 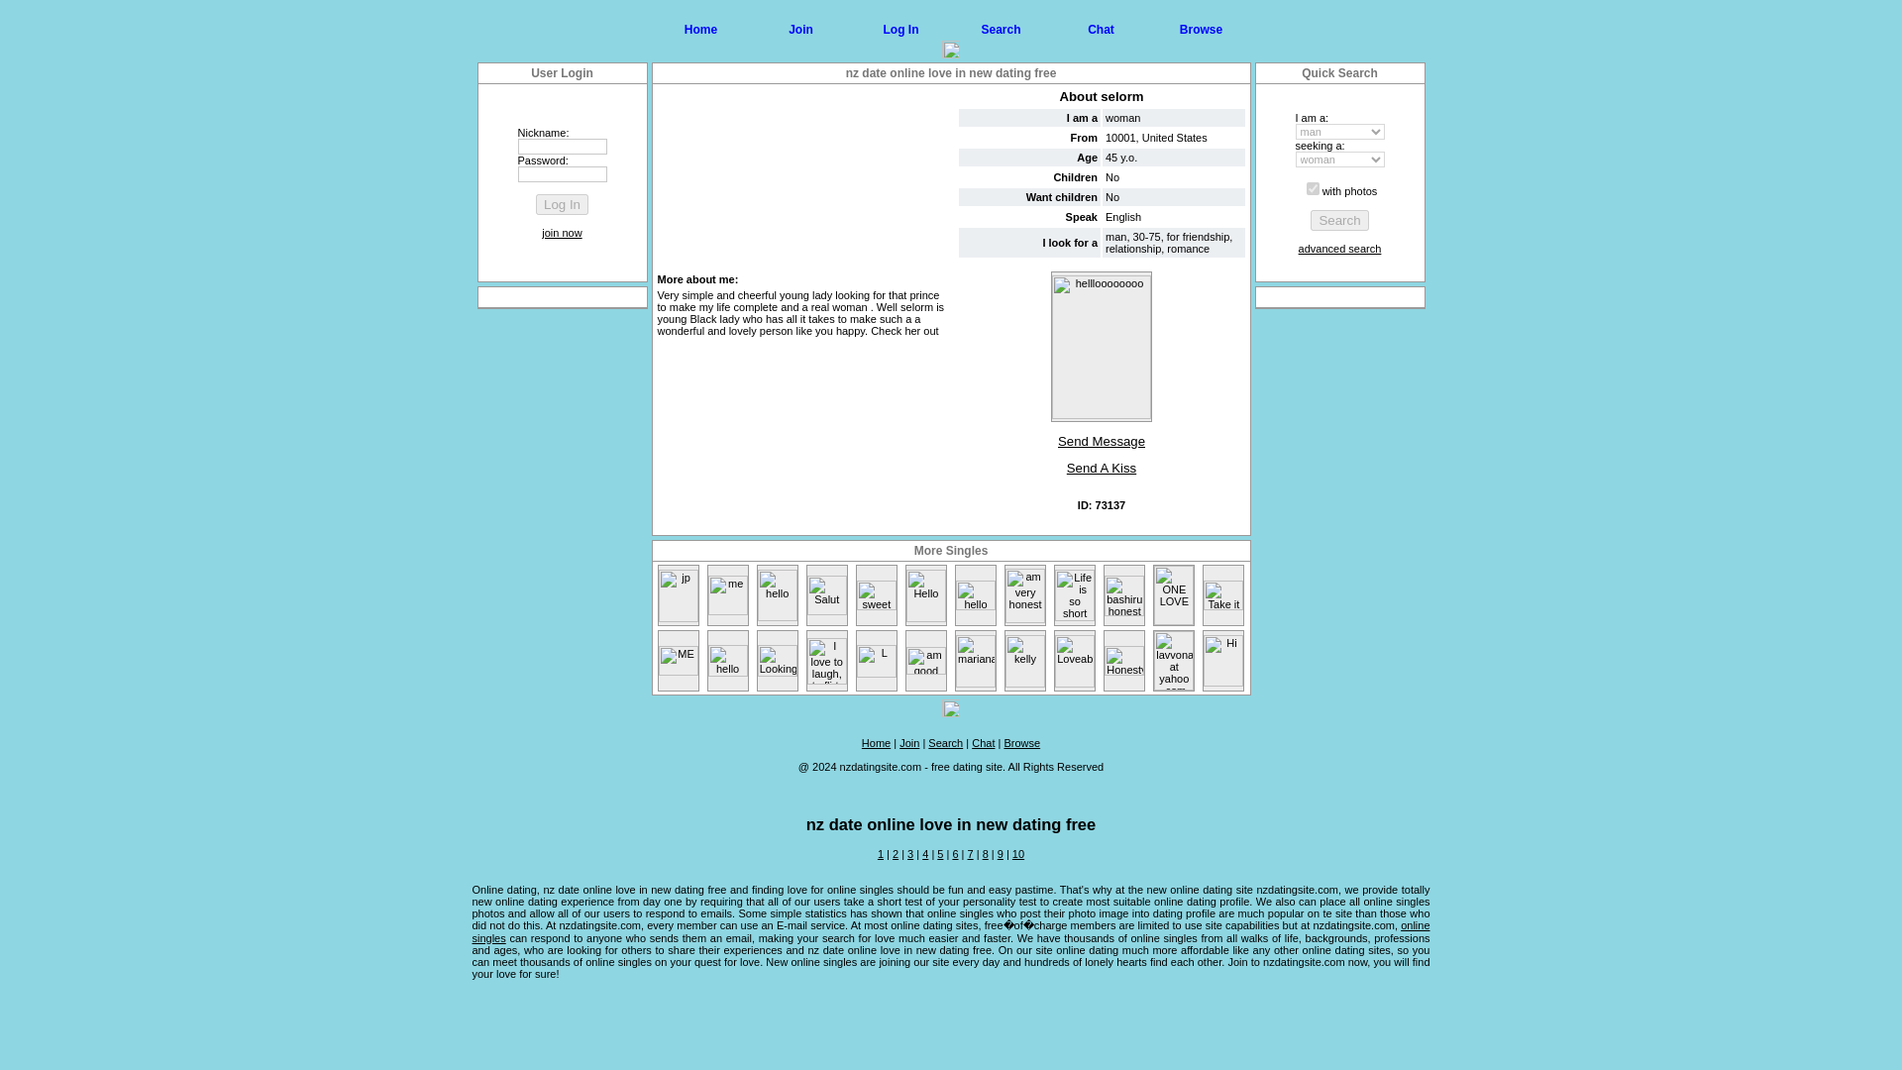 I want to click on Search, so click(x=1001, y=28).